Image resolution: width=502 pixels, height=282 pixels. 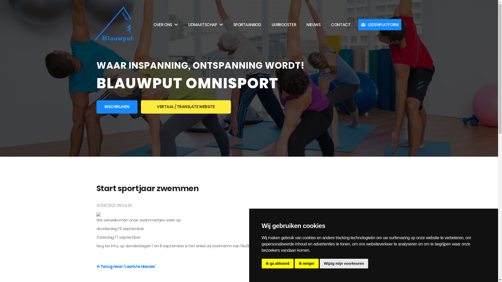 What do you see at coordinates (313, 25) in the screenshot?
I see `NIEUWS` at bounding box center [313, 25].